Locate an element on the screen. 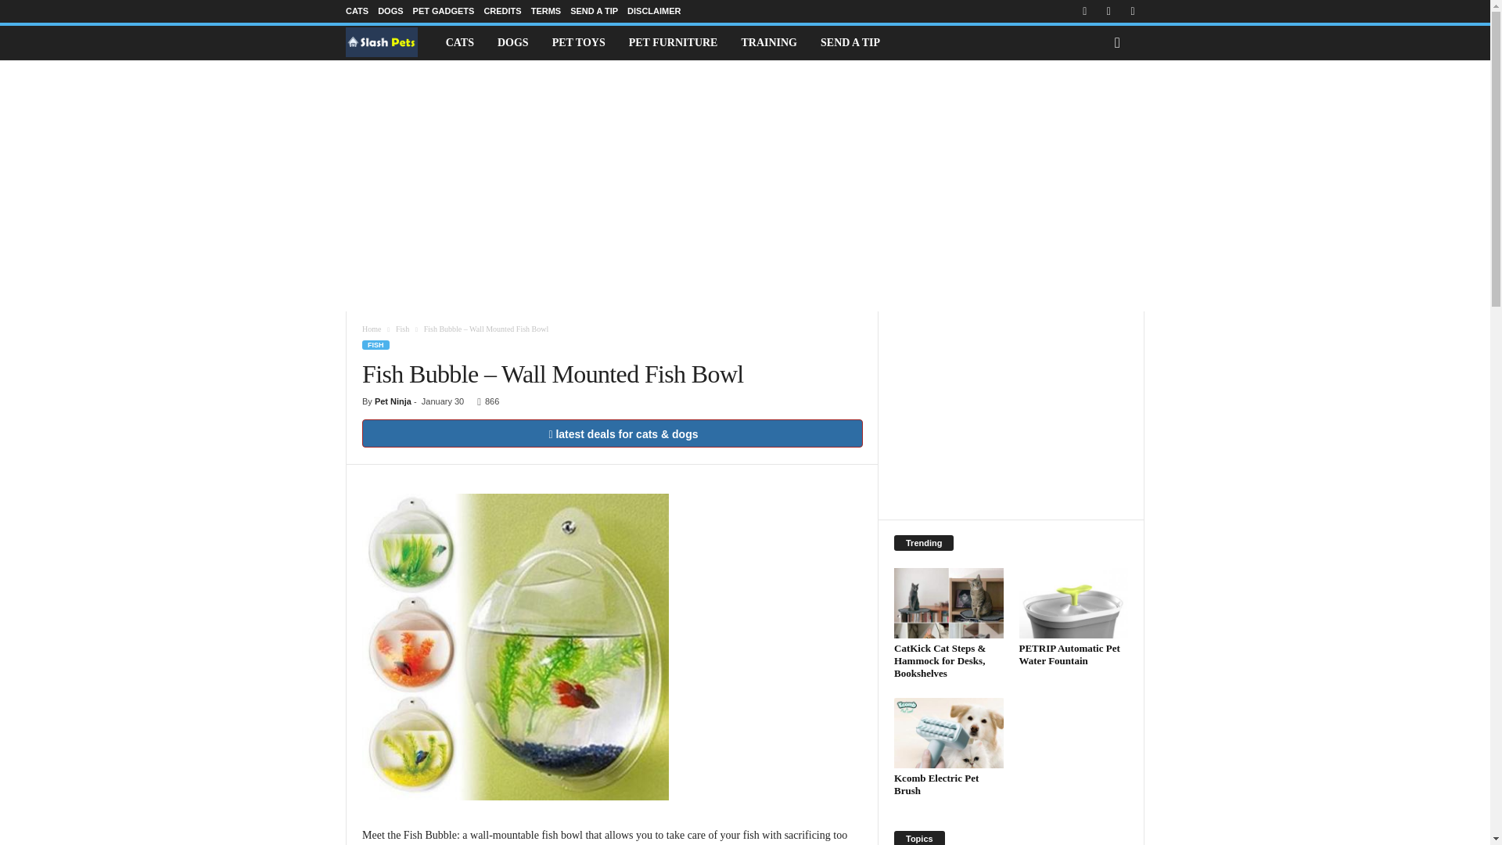  DISCLAIMER is located at coordinates (654, 11).